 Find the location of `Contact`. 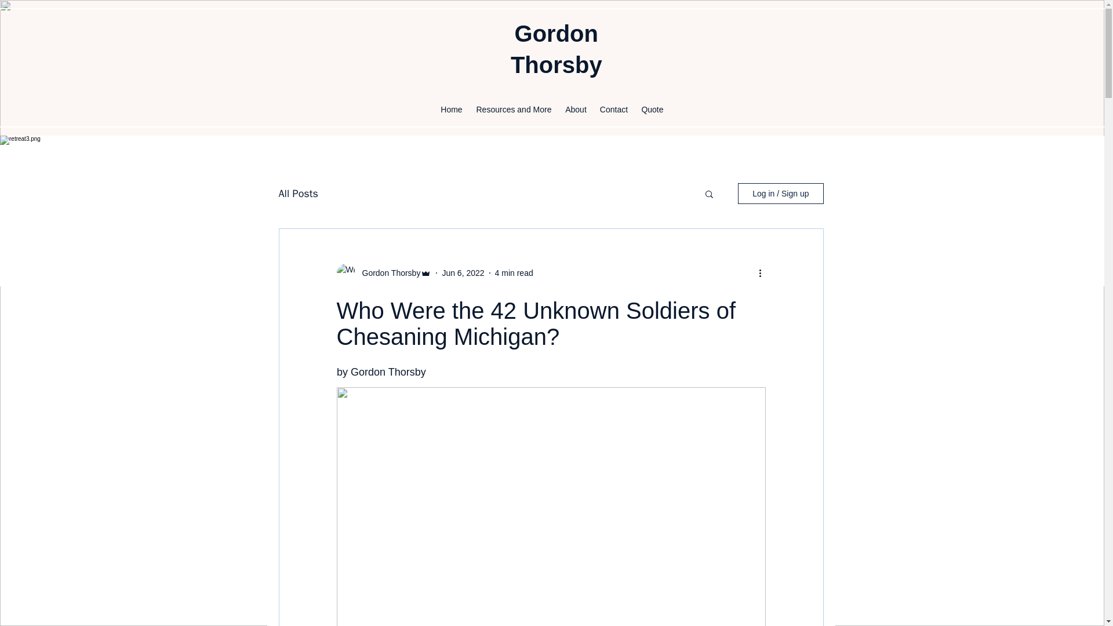

Contact is located at coordinates (613, 109).